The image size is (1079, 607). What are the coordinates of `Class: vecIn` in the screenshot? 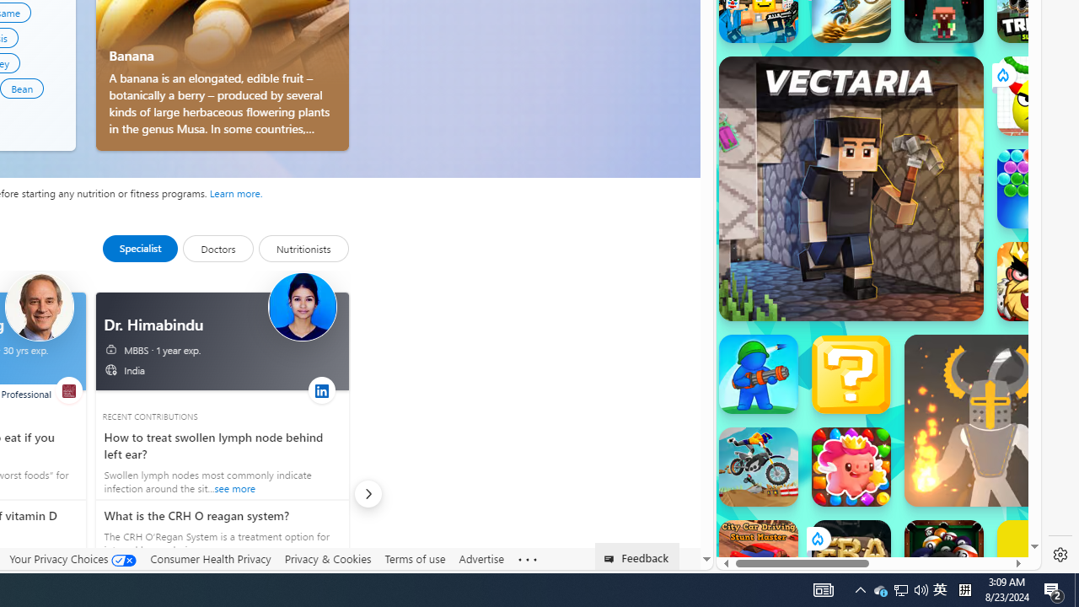 It's located at (114, 373).